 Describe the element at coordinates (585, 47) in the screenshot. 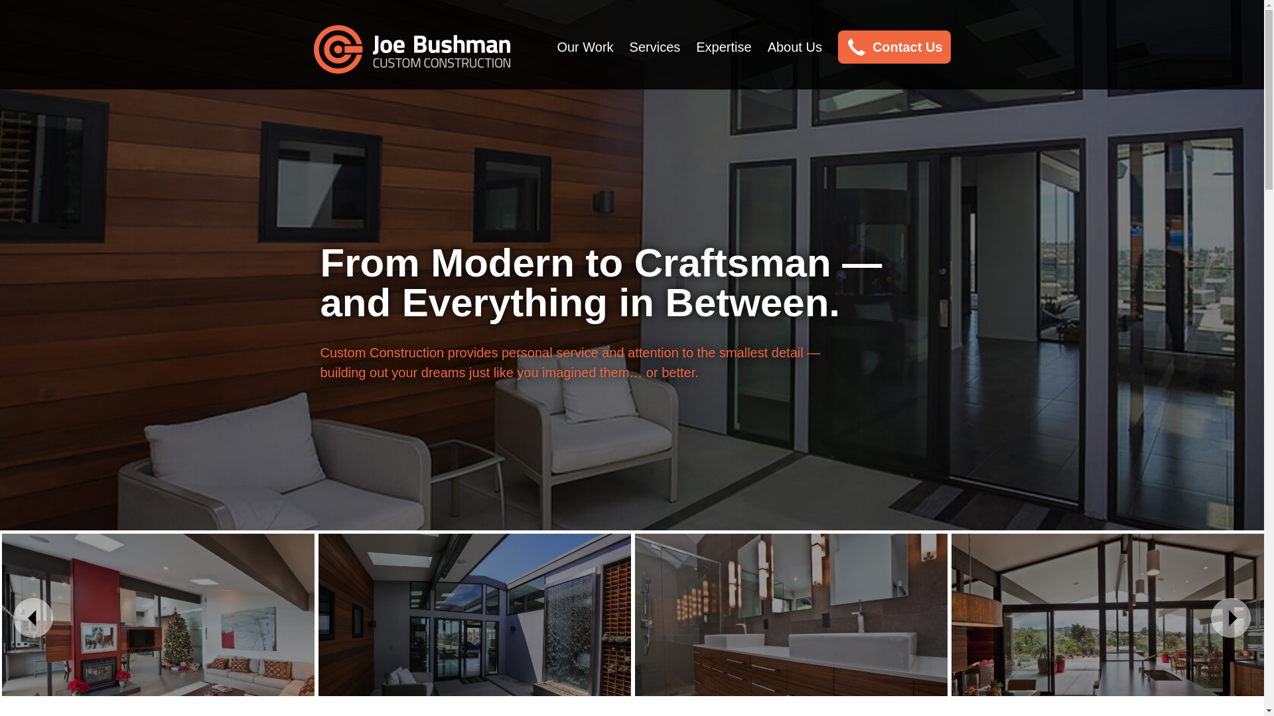

I see `Our Work` at that location.